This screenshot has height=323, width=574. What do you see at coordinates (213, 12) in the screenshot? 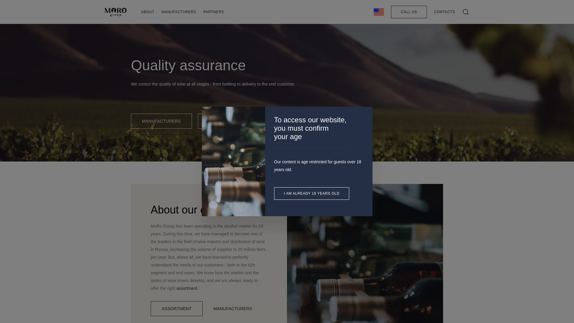
I see `PARTNERS` at bounding box center [213, 12].